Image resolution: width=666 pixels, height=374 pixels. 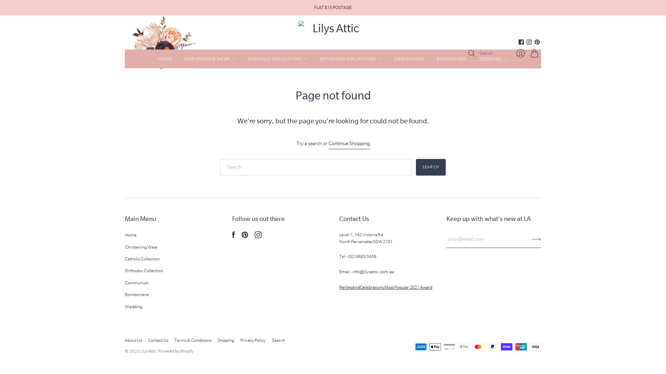 I want to click on Search, so click(x=279, y=340).